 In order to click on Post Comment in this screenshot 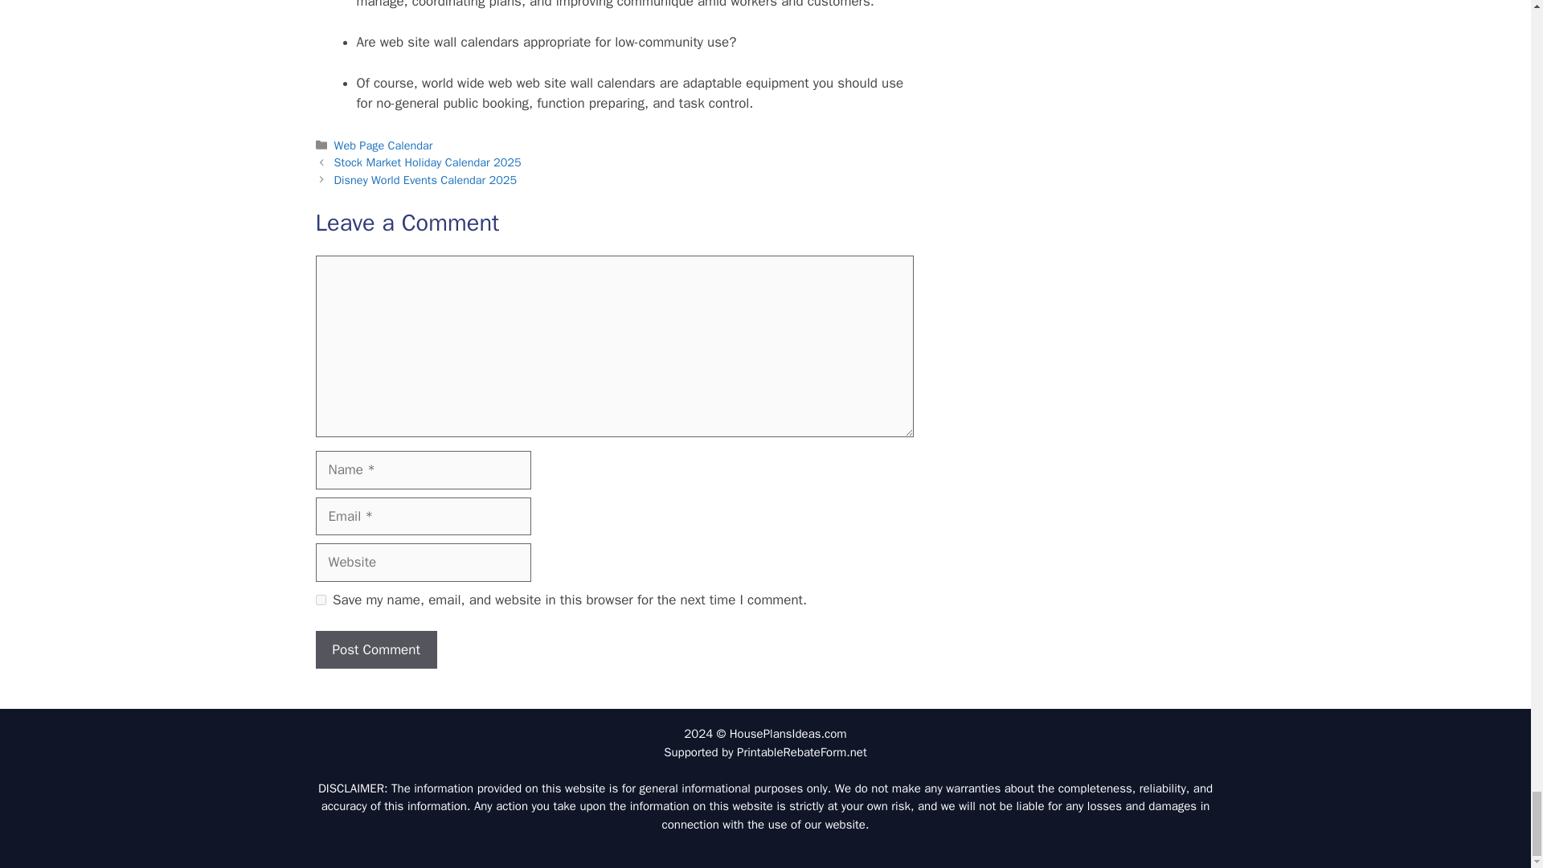, I will do `click(375, 649)`.